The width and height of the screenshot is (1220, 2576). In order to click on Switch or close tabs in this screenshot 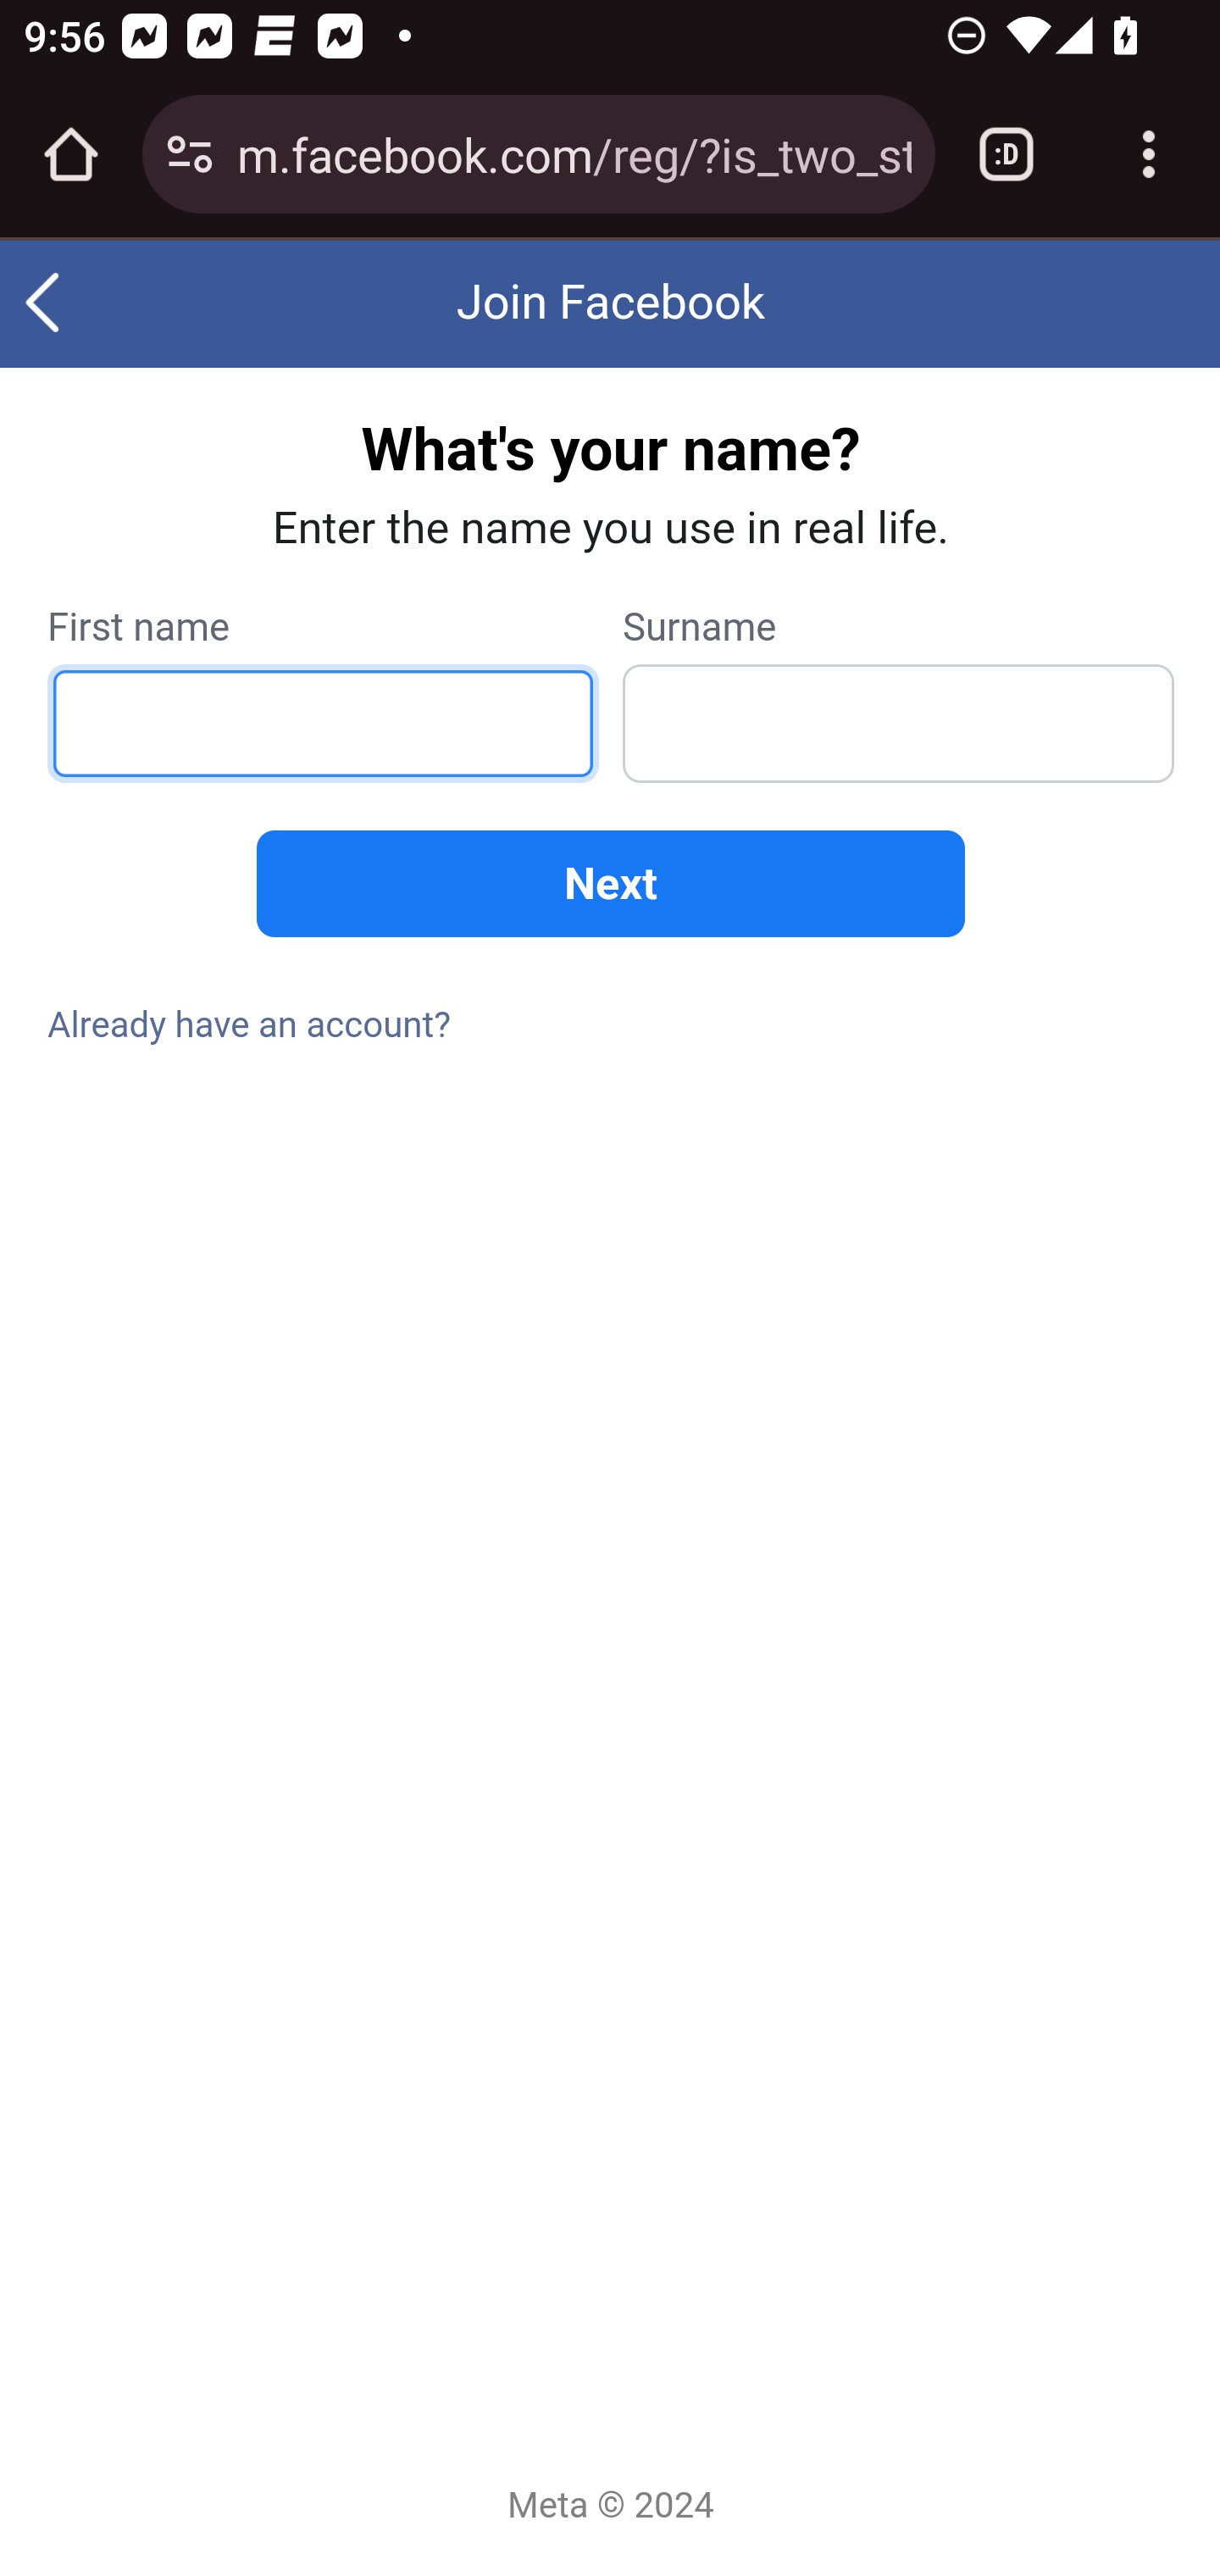, I will do `click(1006, 154)`.